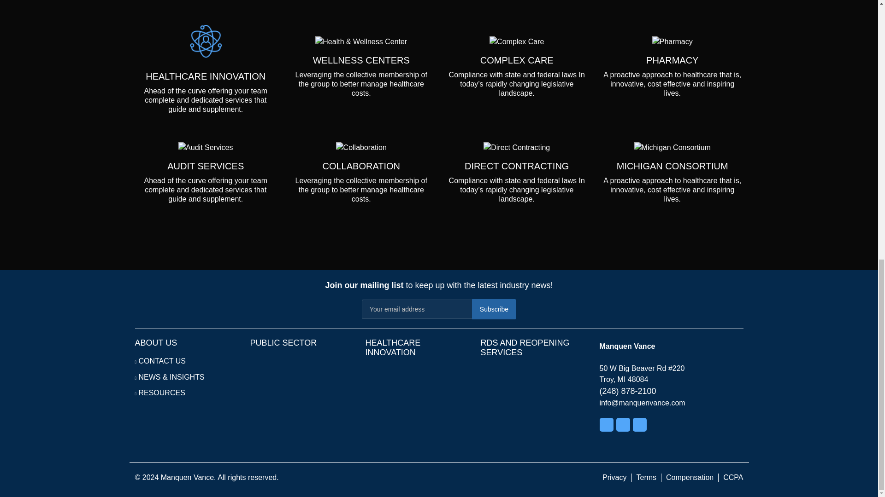  What do you see at coordinates (162, 361) in the screenshot?
I see `CONTACT US` at bounding box center [162, 361].